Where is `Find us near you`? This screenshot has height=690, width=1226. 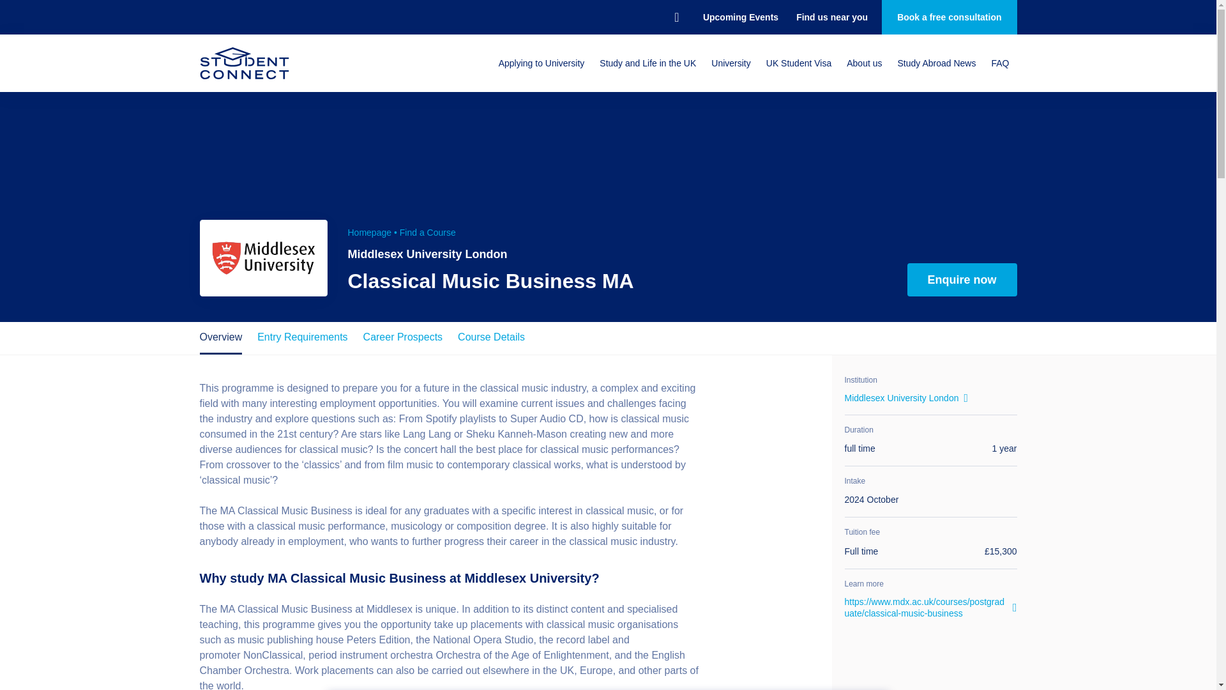 Find us near you is located at coordinates (831, 17).